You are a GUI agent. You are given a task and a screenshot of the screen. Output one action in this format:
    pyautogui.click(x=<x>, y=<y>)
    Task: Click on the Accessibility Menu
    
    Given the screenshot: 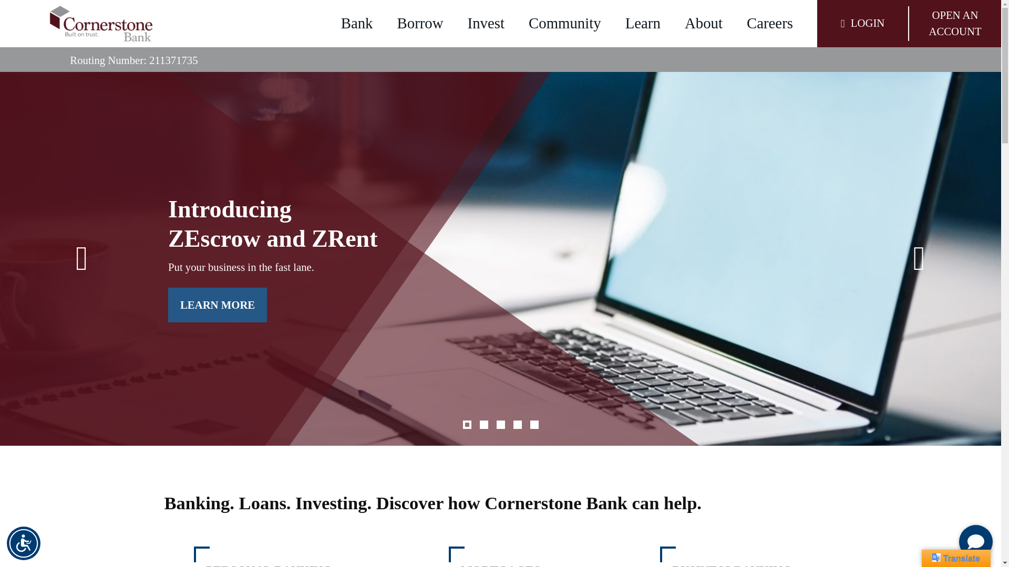 What is the action you would take?
    pyautogui.click(x=23, y=543)
    